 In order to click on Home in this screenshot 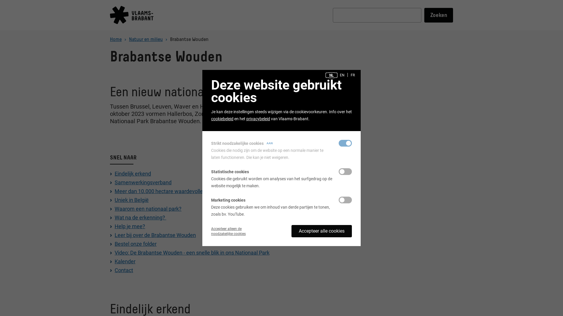, I will do `click(116, 39)`.